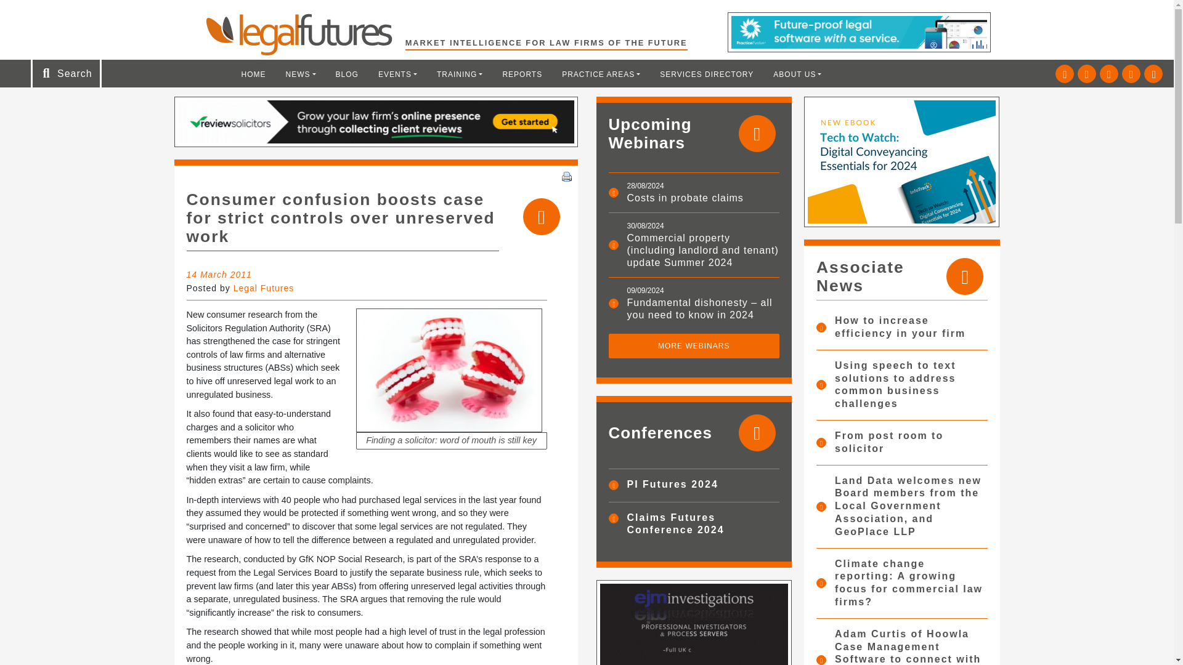 This screenshot has width=1183, height=665. What do you see at coordinates (397, 74) in the screenshot?
I see `Events` at bounding box center [397, 74].